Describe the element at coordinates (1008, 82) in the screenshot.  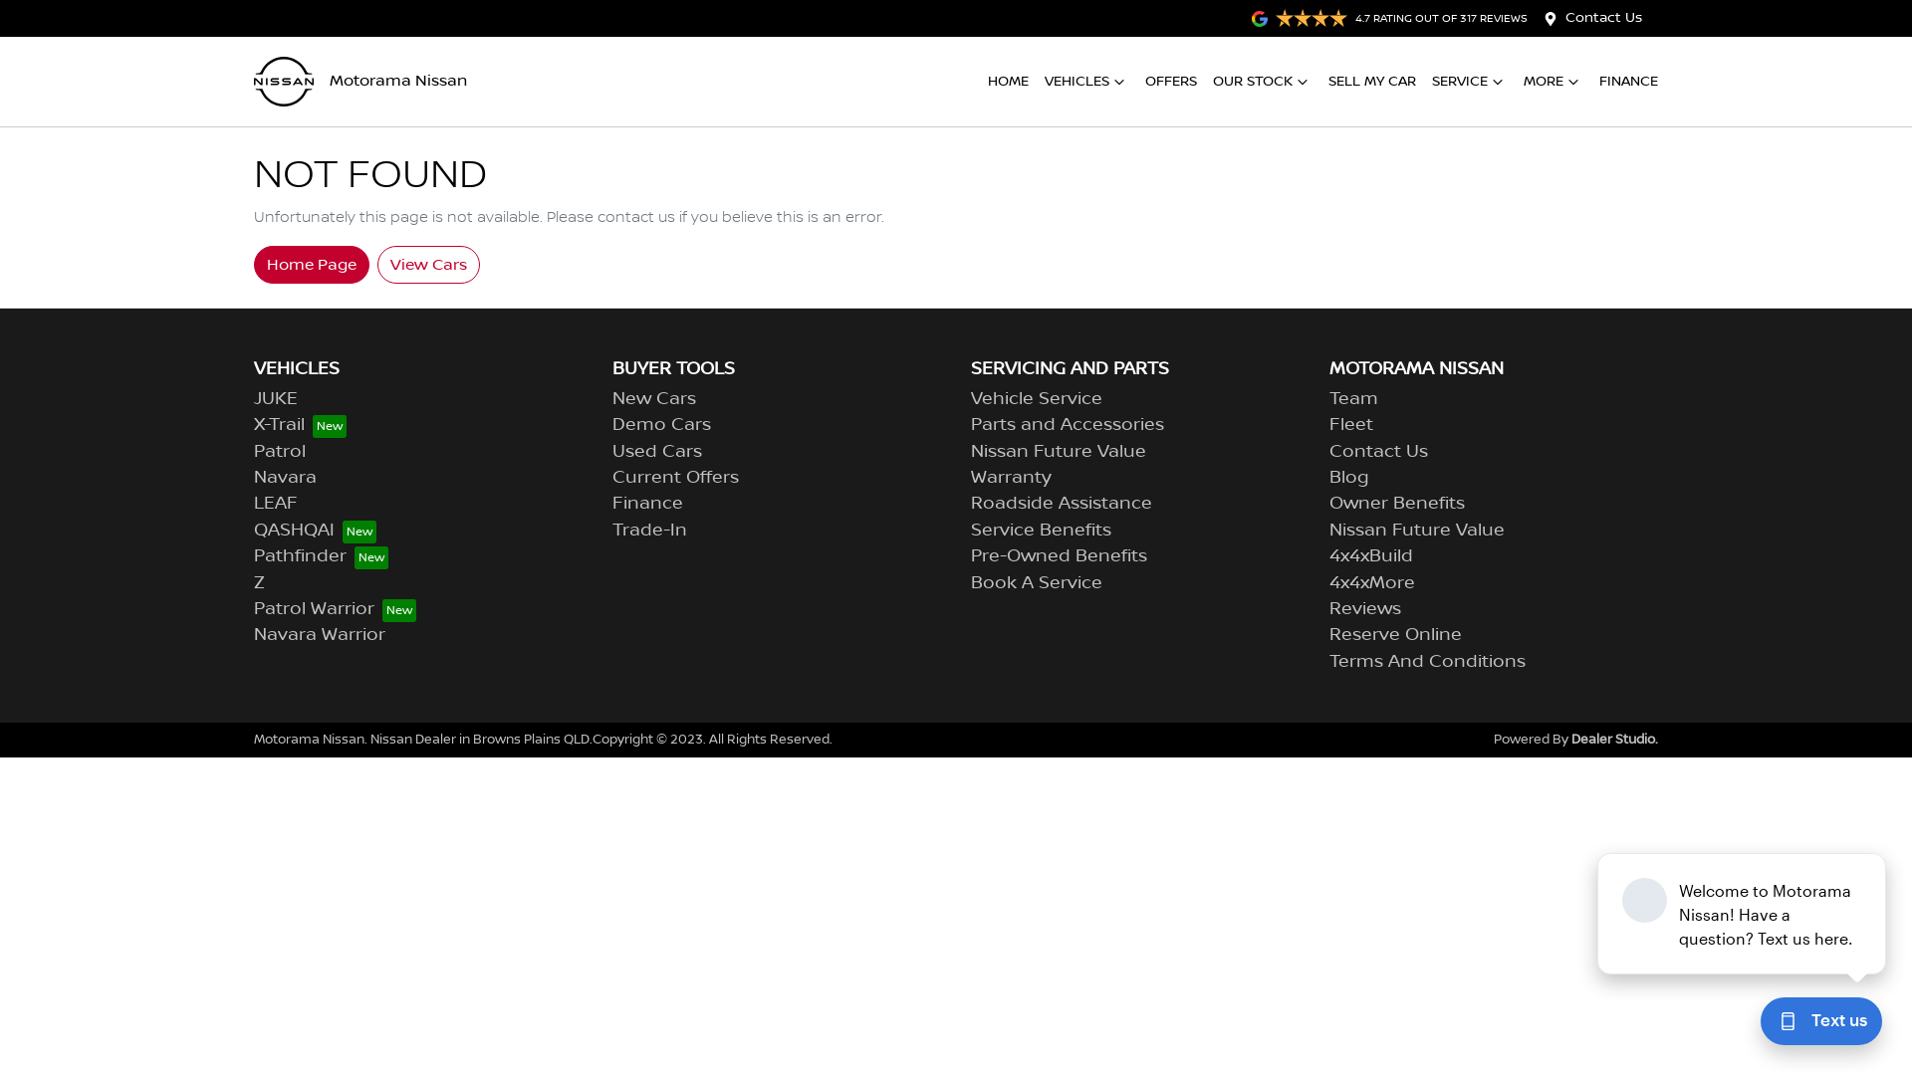
I see `HOME` at that location.